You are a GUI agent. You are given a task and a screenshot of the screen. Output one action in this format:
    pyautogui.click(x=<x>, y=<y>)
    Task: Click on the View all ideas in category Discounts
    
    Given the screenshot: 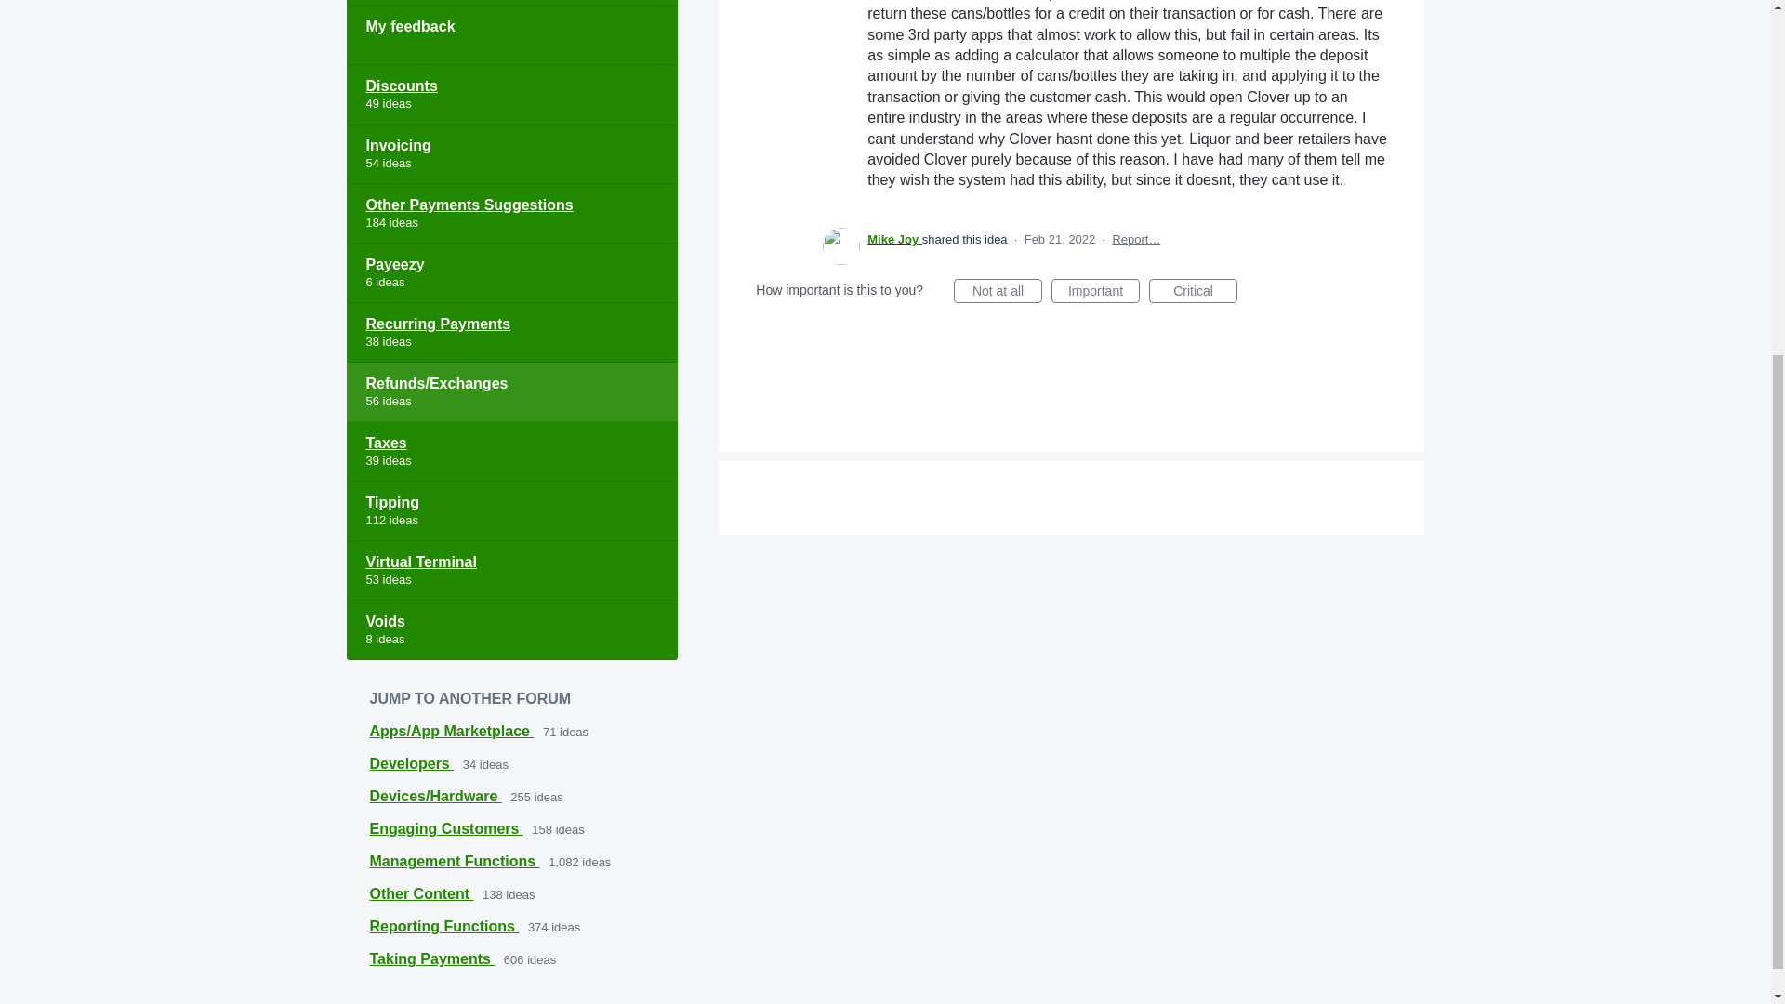 What is the action you would take?
    pyautogui.click(x=511, y=95)
    